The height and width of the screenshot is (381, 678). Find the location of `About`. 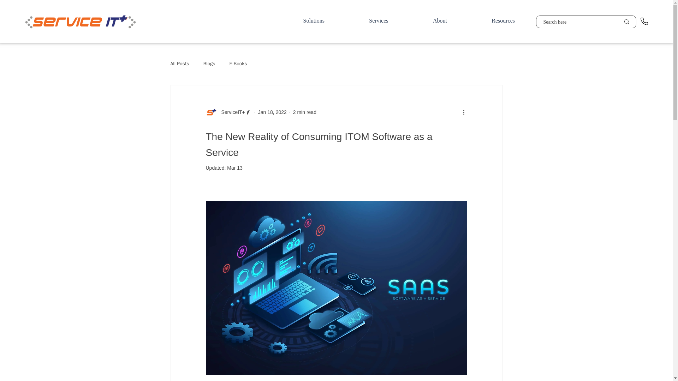

About is located at coordinates (440, 20).